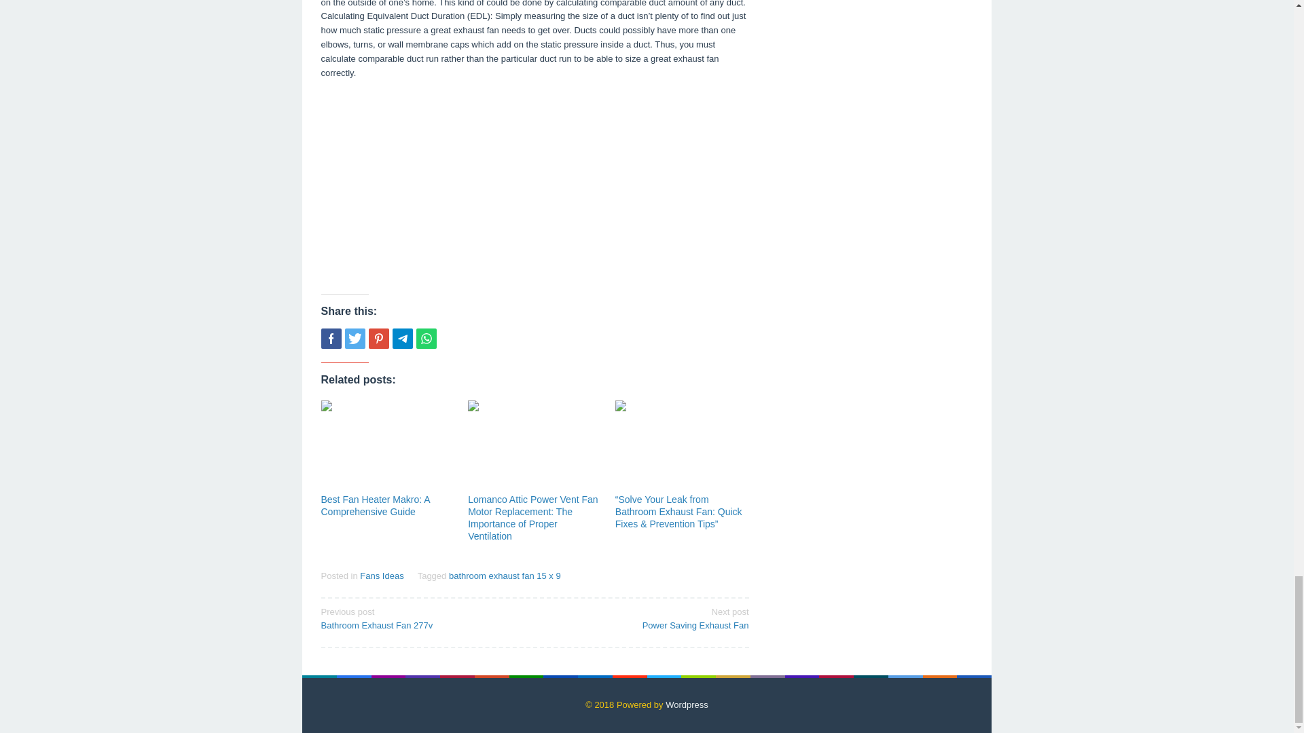  I want to click on Telegram Share, so click(425, 338).